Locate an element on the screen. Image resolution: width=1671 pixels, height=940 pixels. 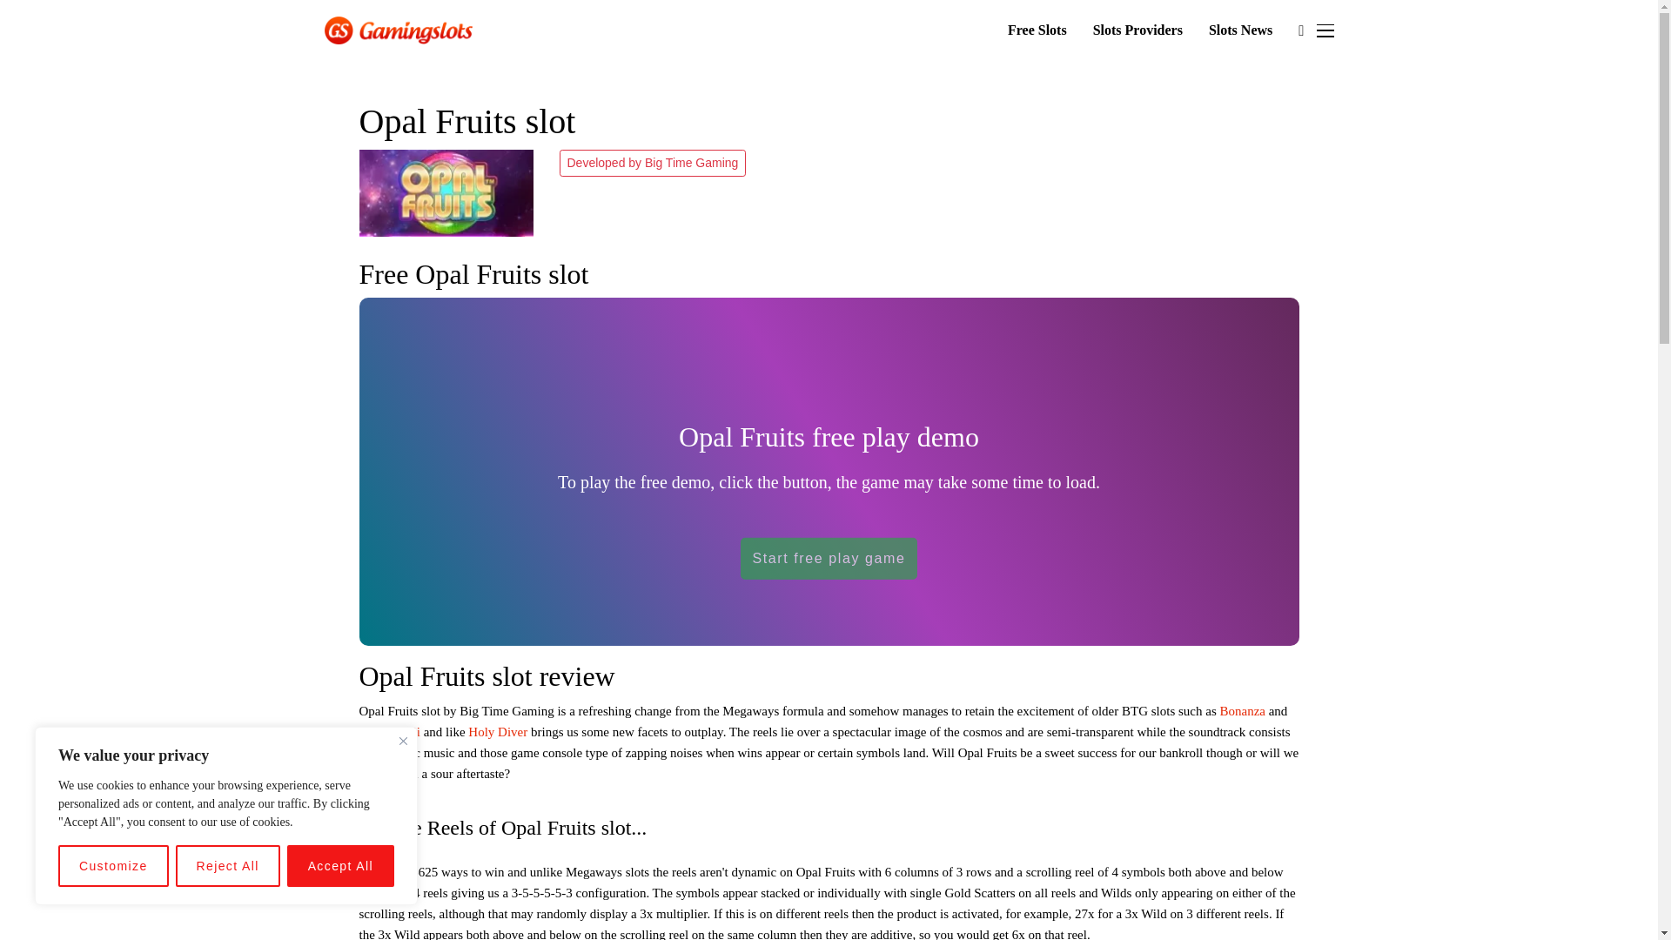
Holy Diver is located at coordinates (498, 731).